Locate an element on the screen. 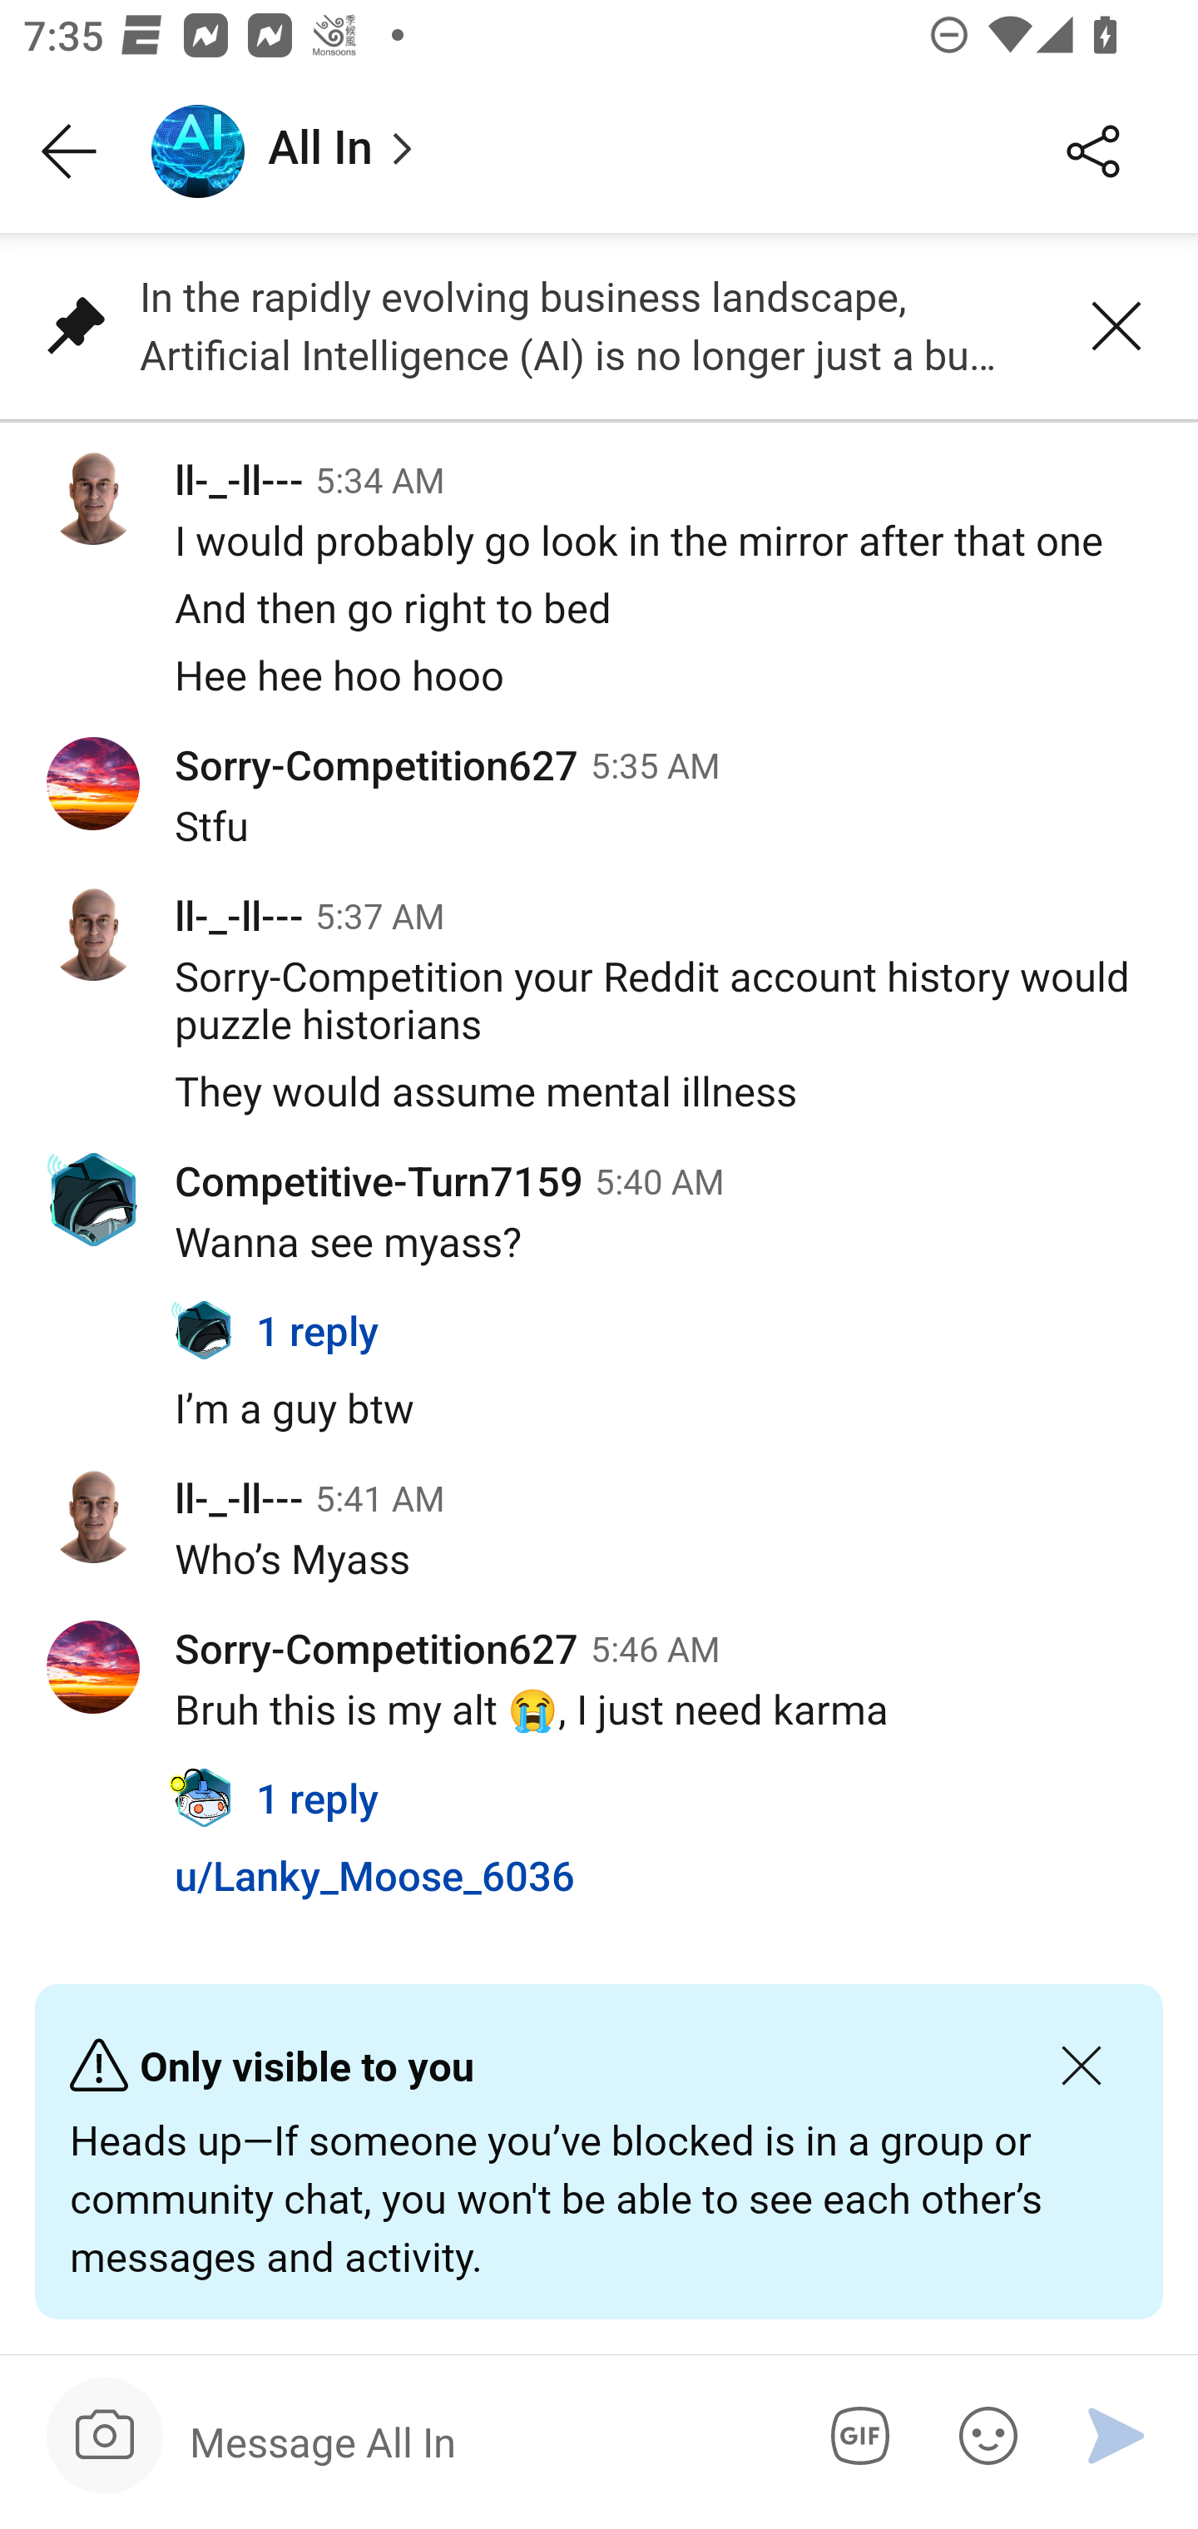 The width and height of the screenshot is (1198, 2529). All In is located at coordinates (570, 151).